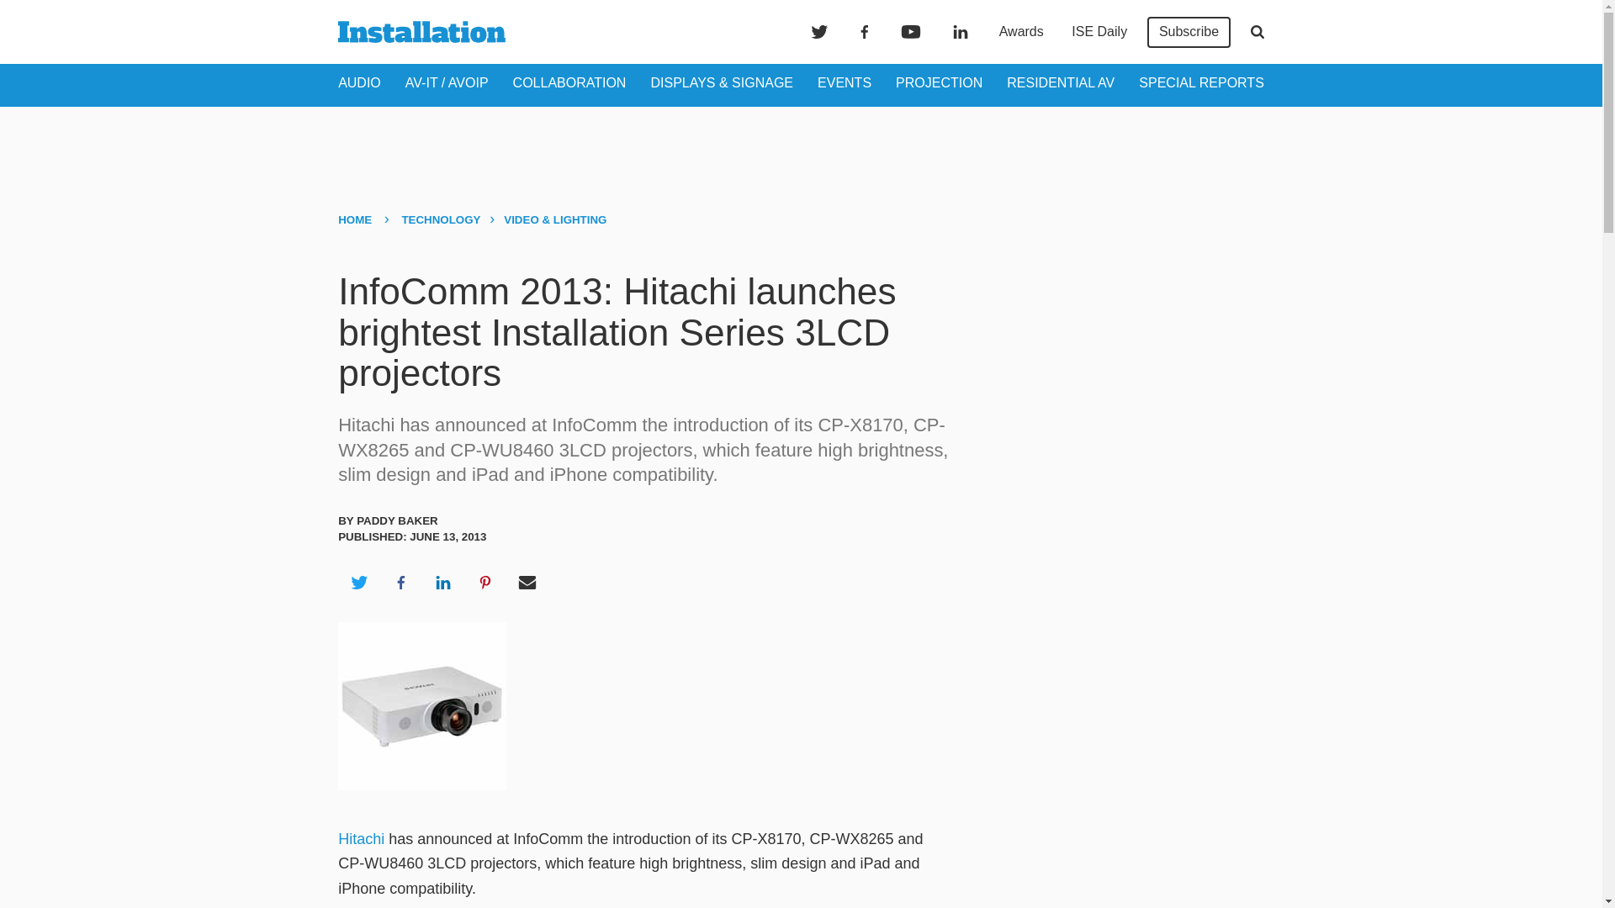  What do you see at coordinates (1021, 32) in the screenshot?
I see `Awards` at bounding box center [1021, 32].